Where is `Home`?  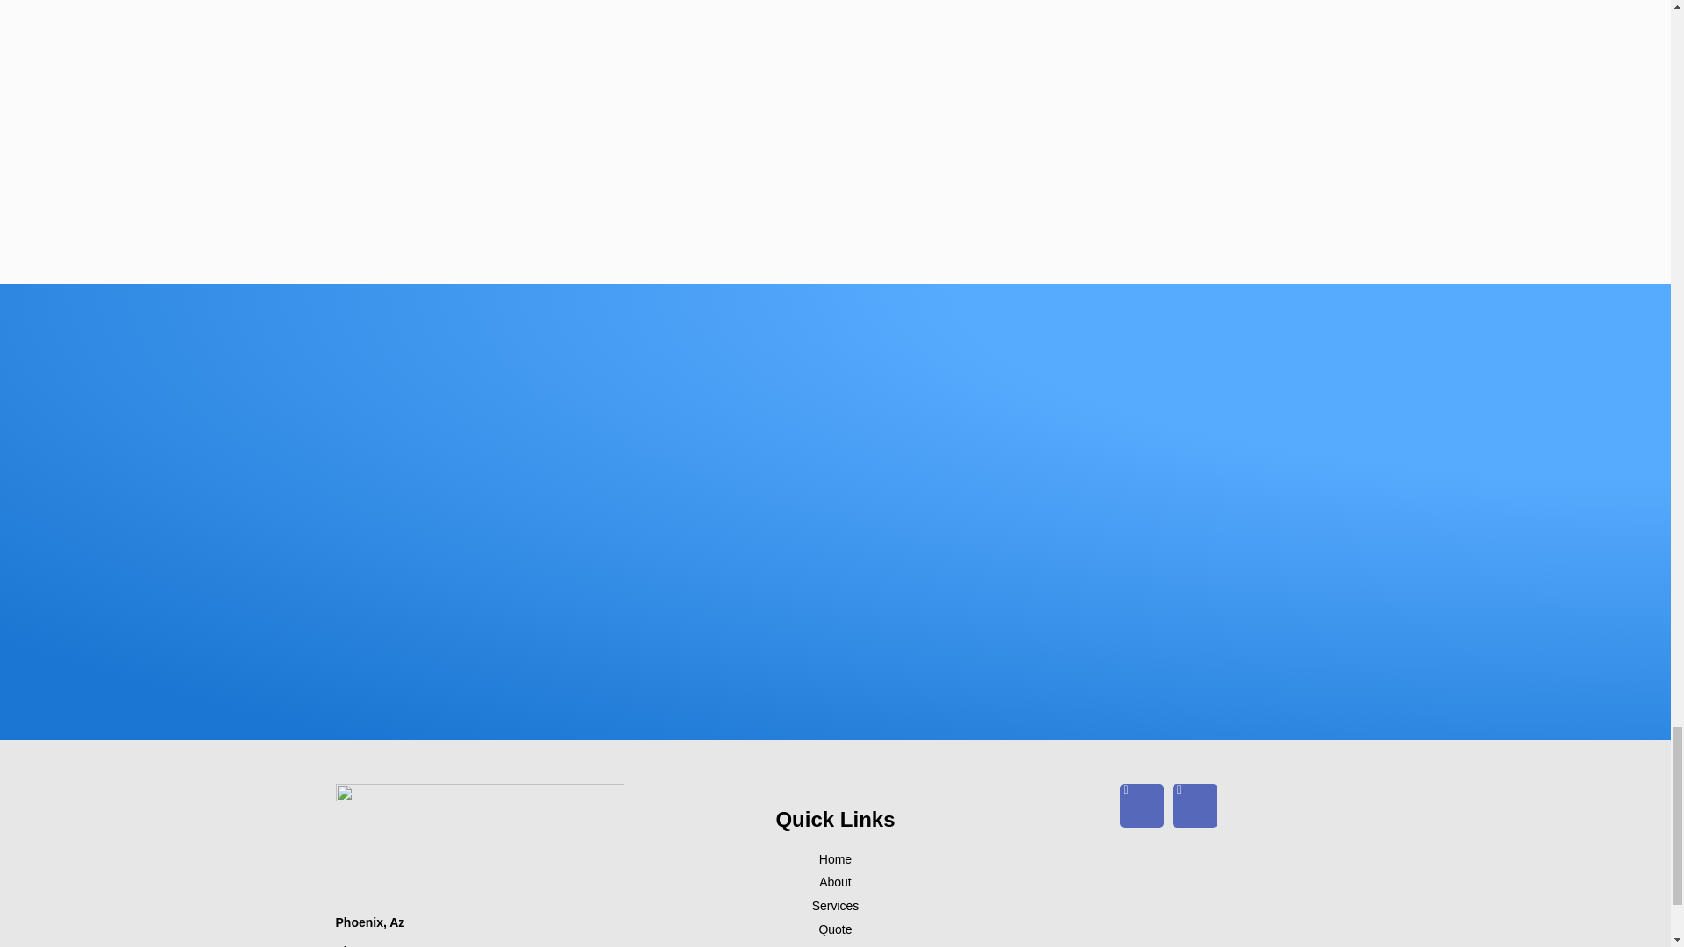
Home is located at coordinates (835, 859).